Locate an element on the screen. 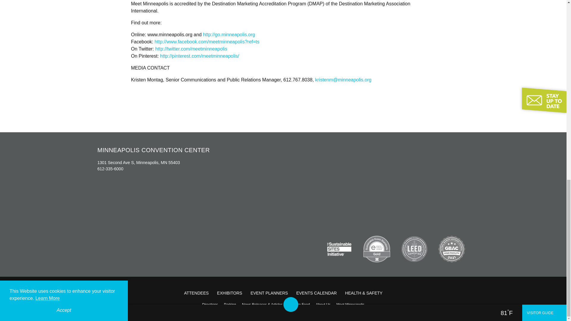 This screenshot has width=571, height=321. Go to events council is located at coordinates (377, 249).